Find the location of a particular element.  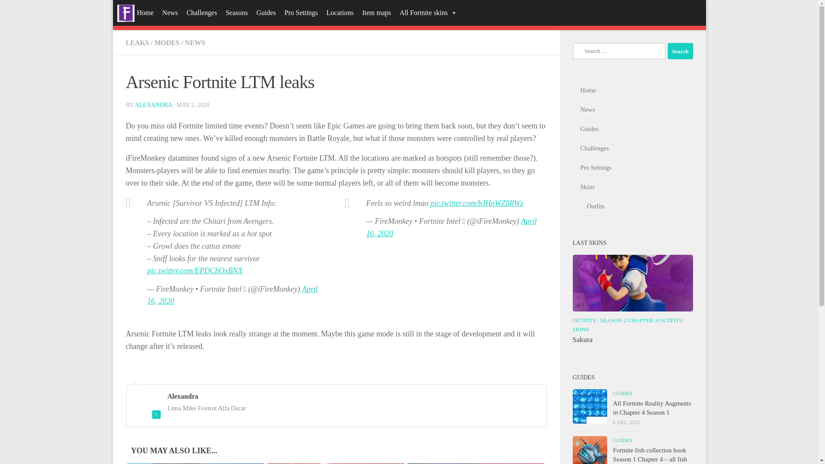

Seasons is located at coordinates (236, 13).